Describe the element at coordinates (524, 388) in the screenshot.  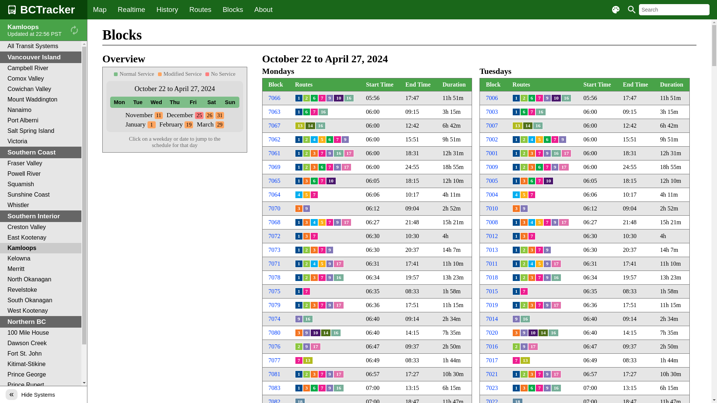
I see `3` at that location.